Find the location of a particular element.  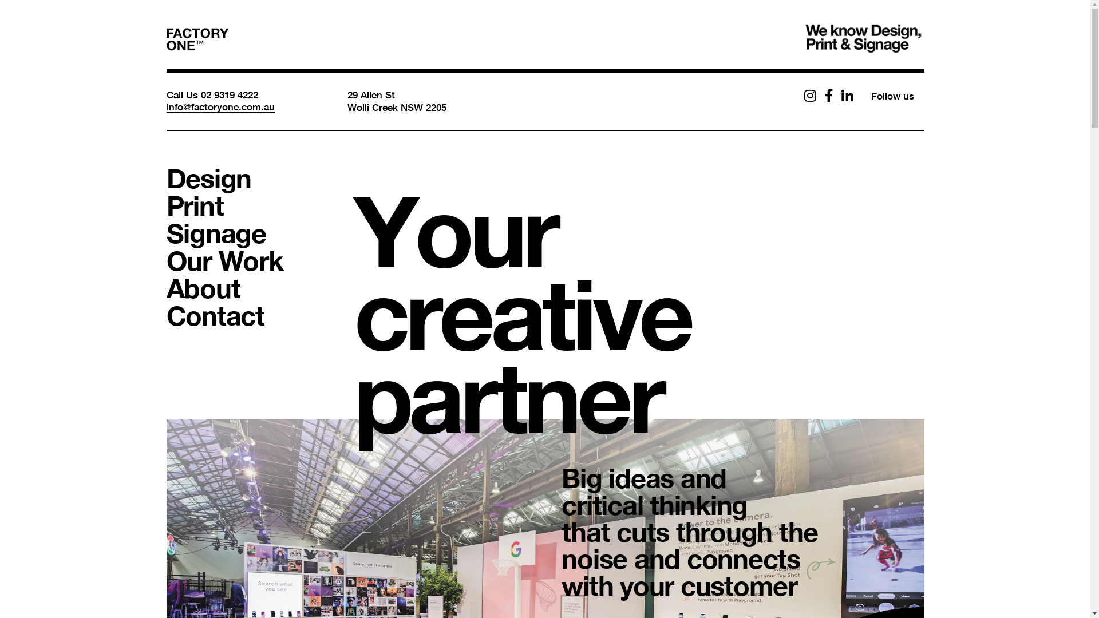

Booklets & Brochures is located at coordinates (417, 407).